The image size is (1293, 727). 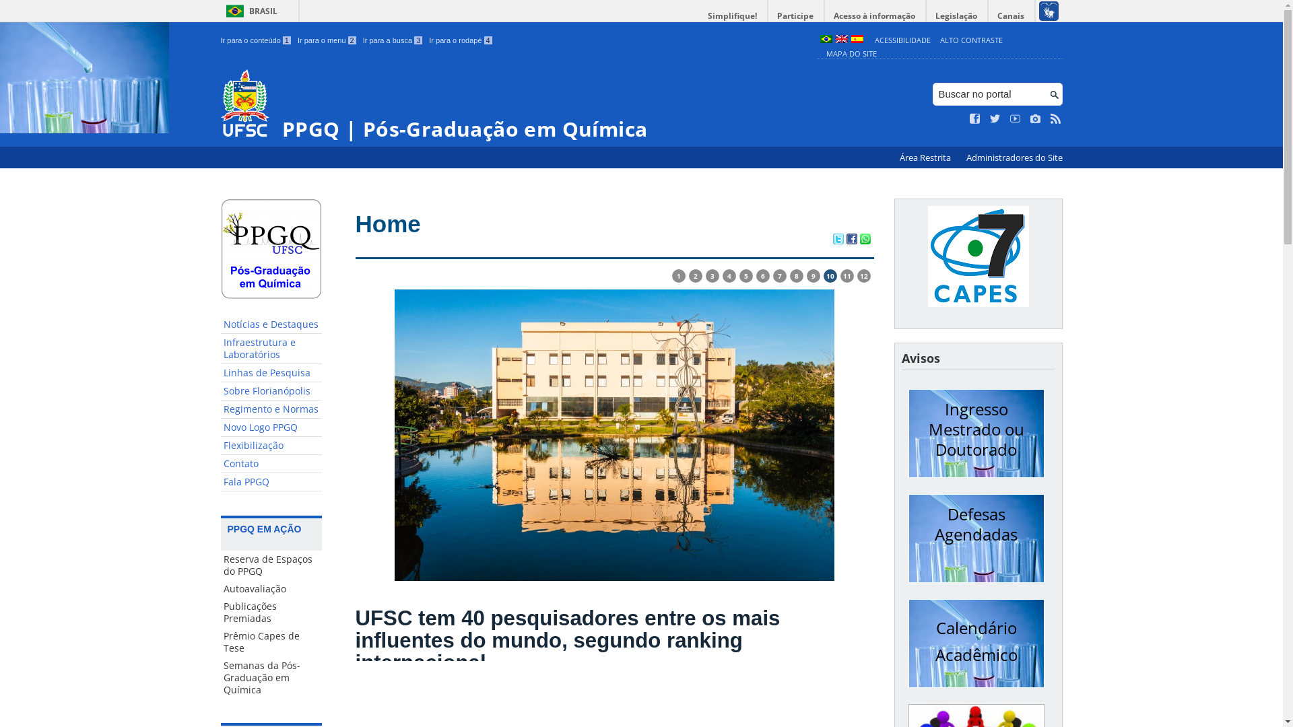 What do you see at coordinates (847, 276) in the screenshot?
I see `11` at bounding box center [847, 276].